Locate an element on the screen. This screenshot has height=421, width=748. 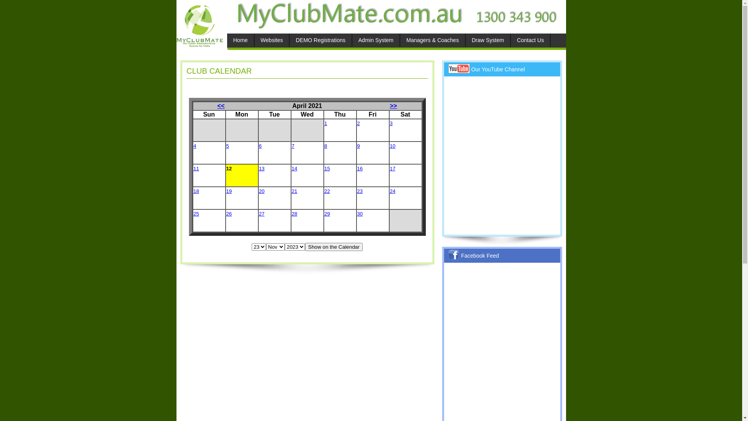
logo is located at coordinates (199, 24).